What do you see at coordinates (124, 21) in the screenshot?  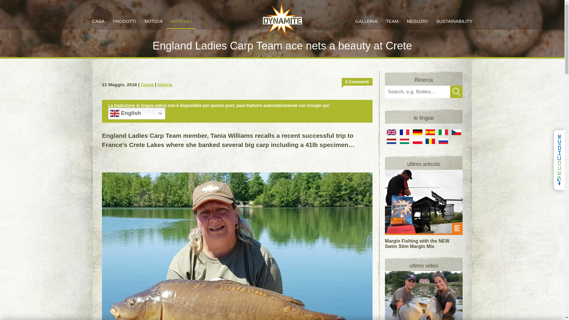 I see `PRODOTTI` at bounding box center [124, 21].